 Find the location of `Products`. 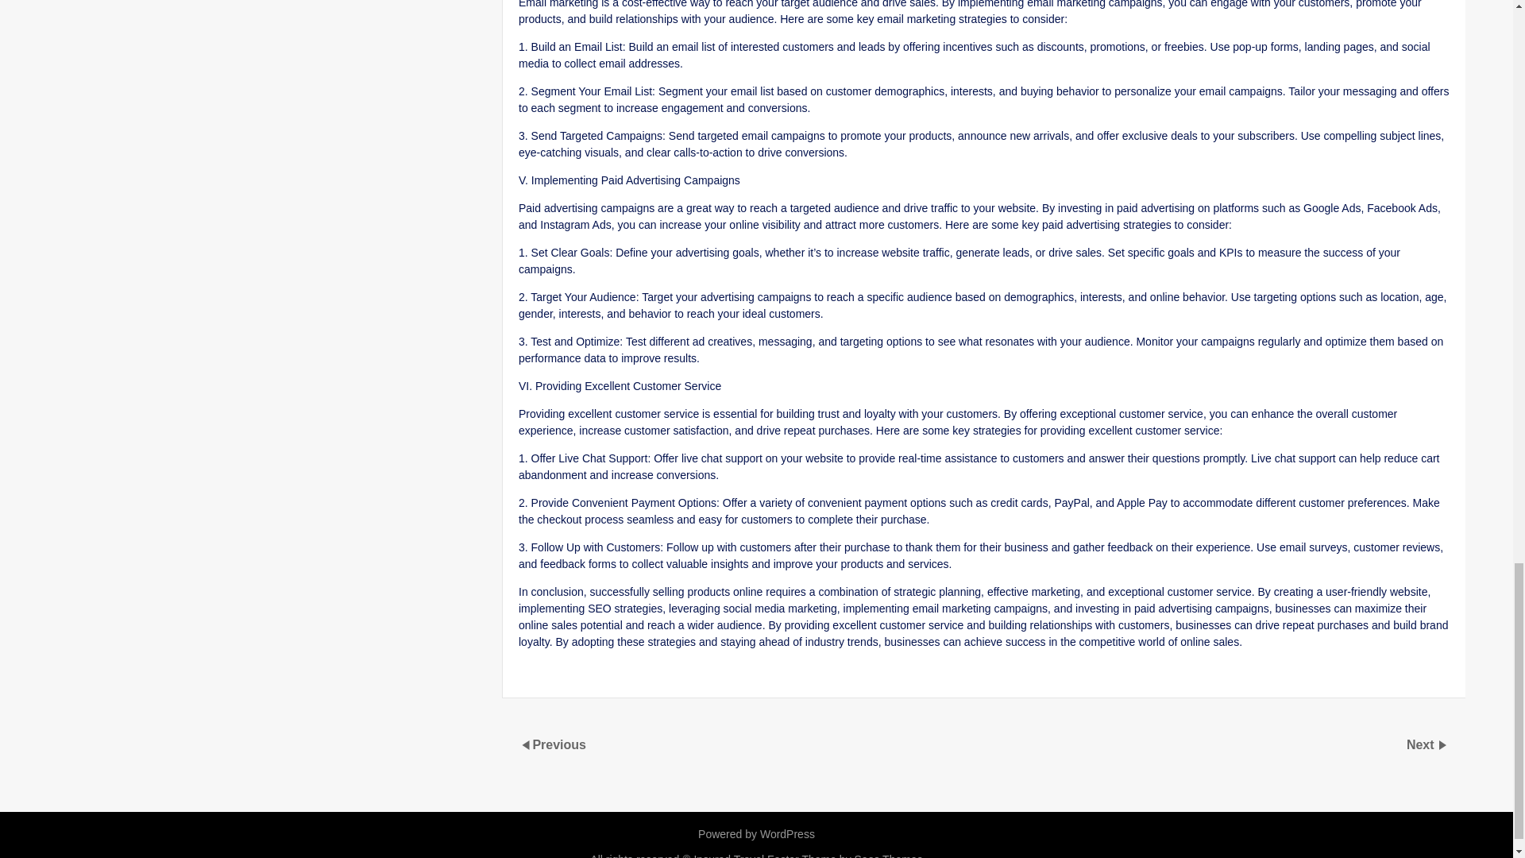

Products is located at coordinates (764, 678).